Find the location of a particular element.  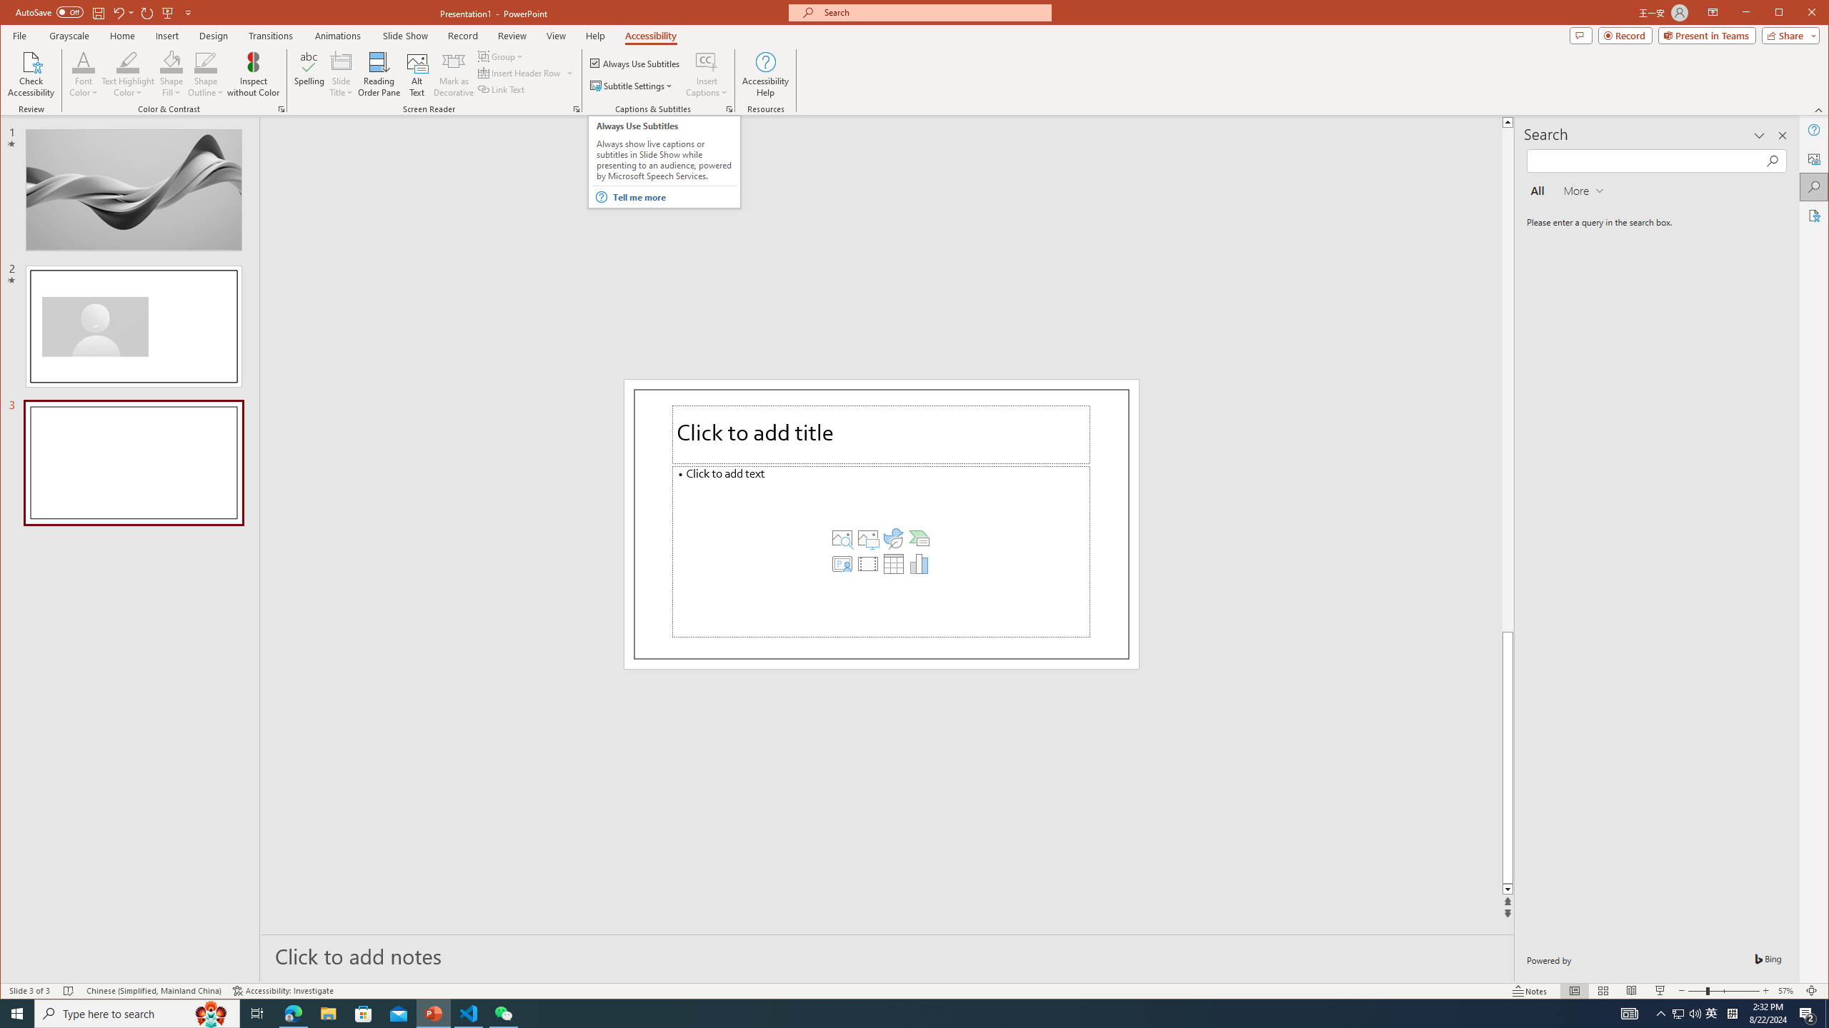

Screen Reader is located at coordinates (576, 109).